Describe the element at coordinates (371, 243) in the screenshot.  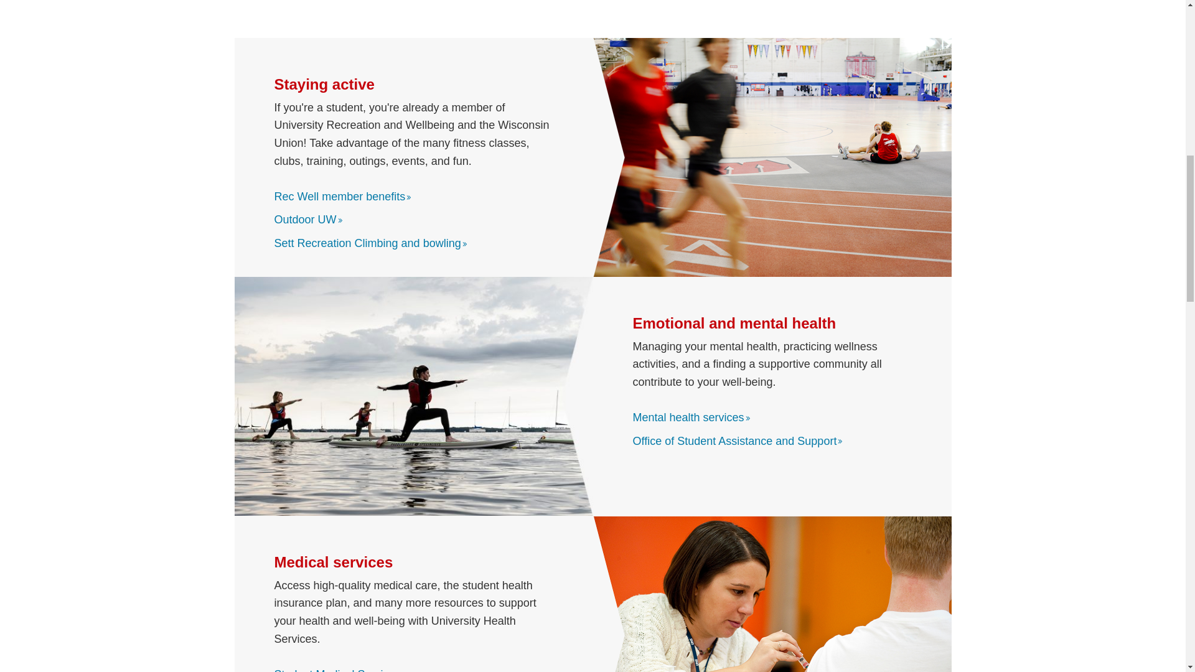
I see `Sett Recreation Climbing and bowling More` at that location.